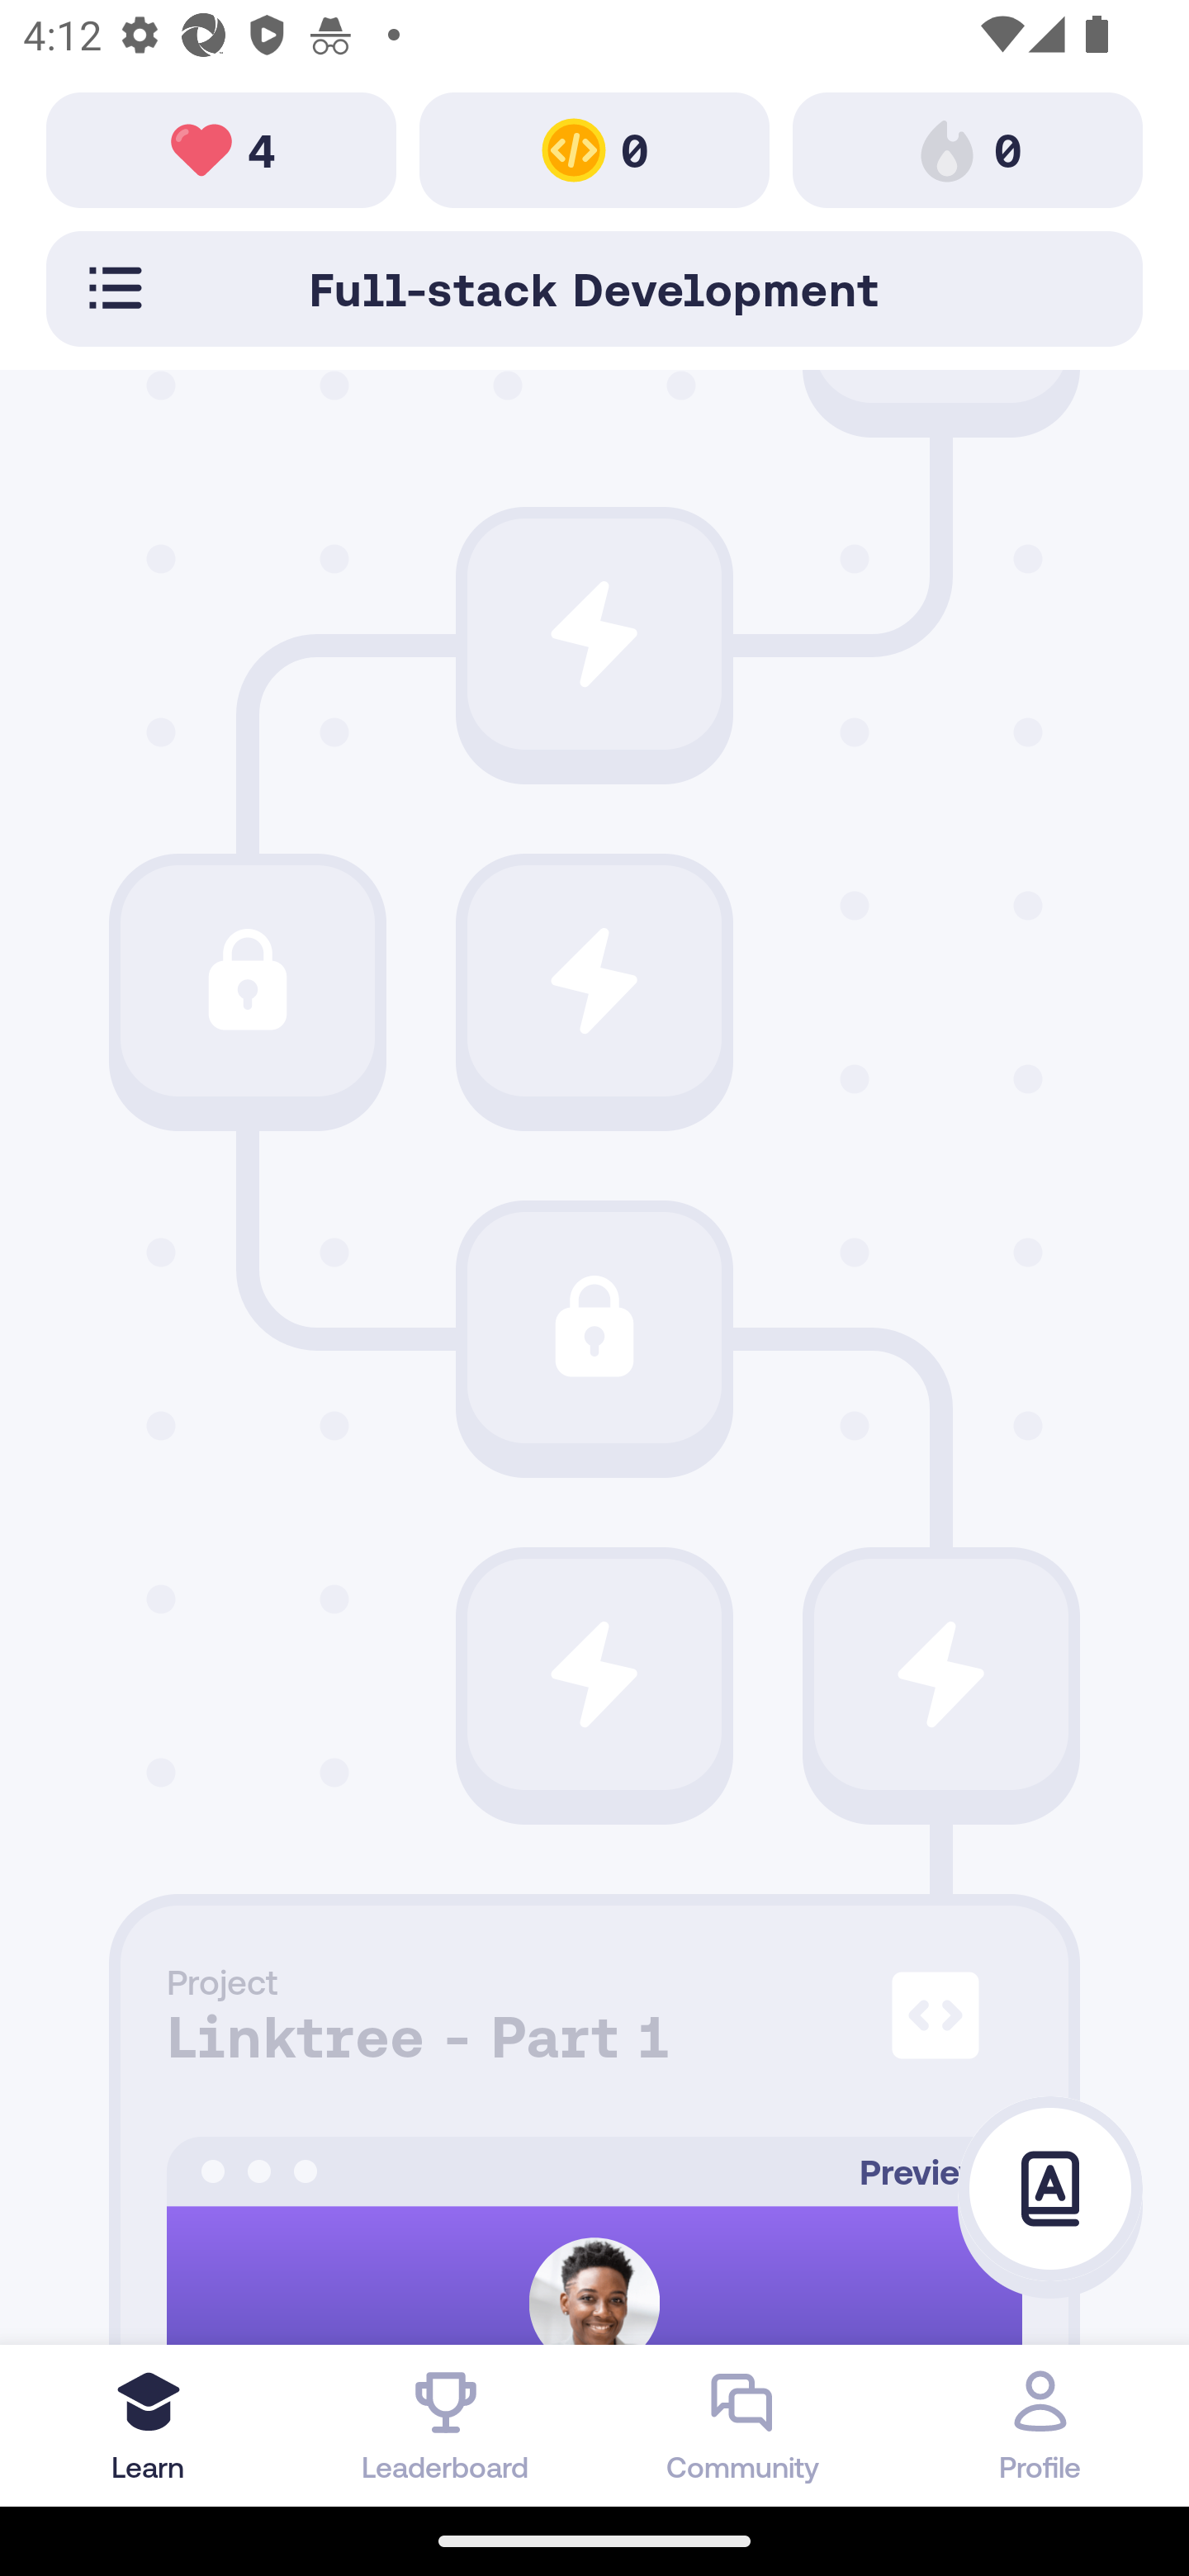 The image size is (1189, 2576). Describe the element at coordinates (594, 149) in the screenshot. I see `Path Toolbar Image 0` at that location.